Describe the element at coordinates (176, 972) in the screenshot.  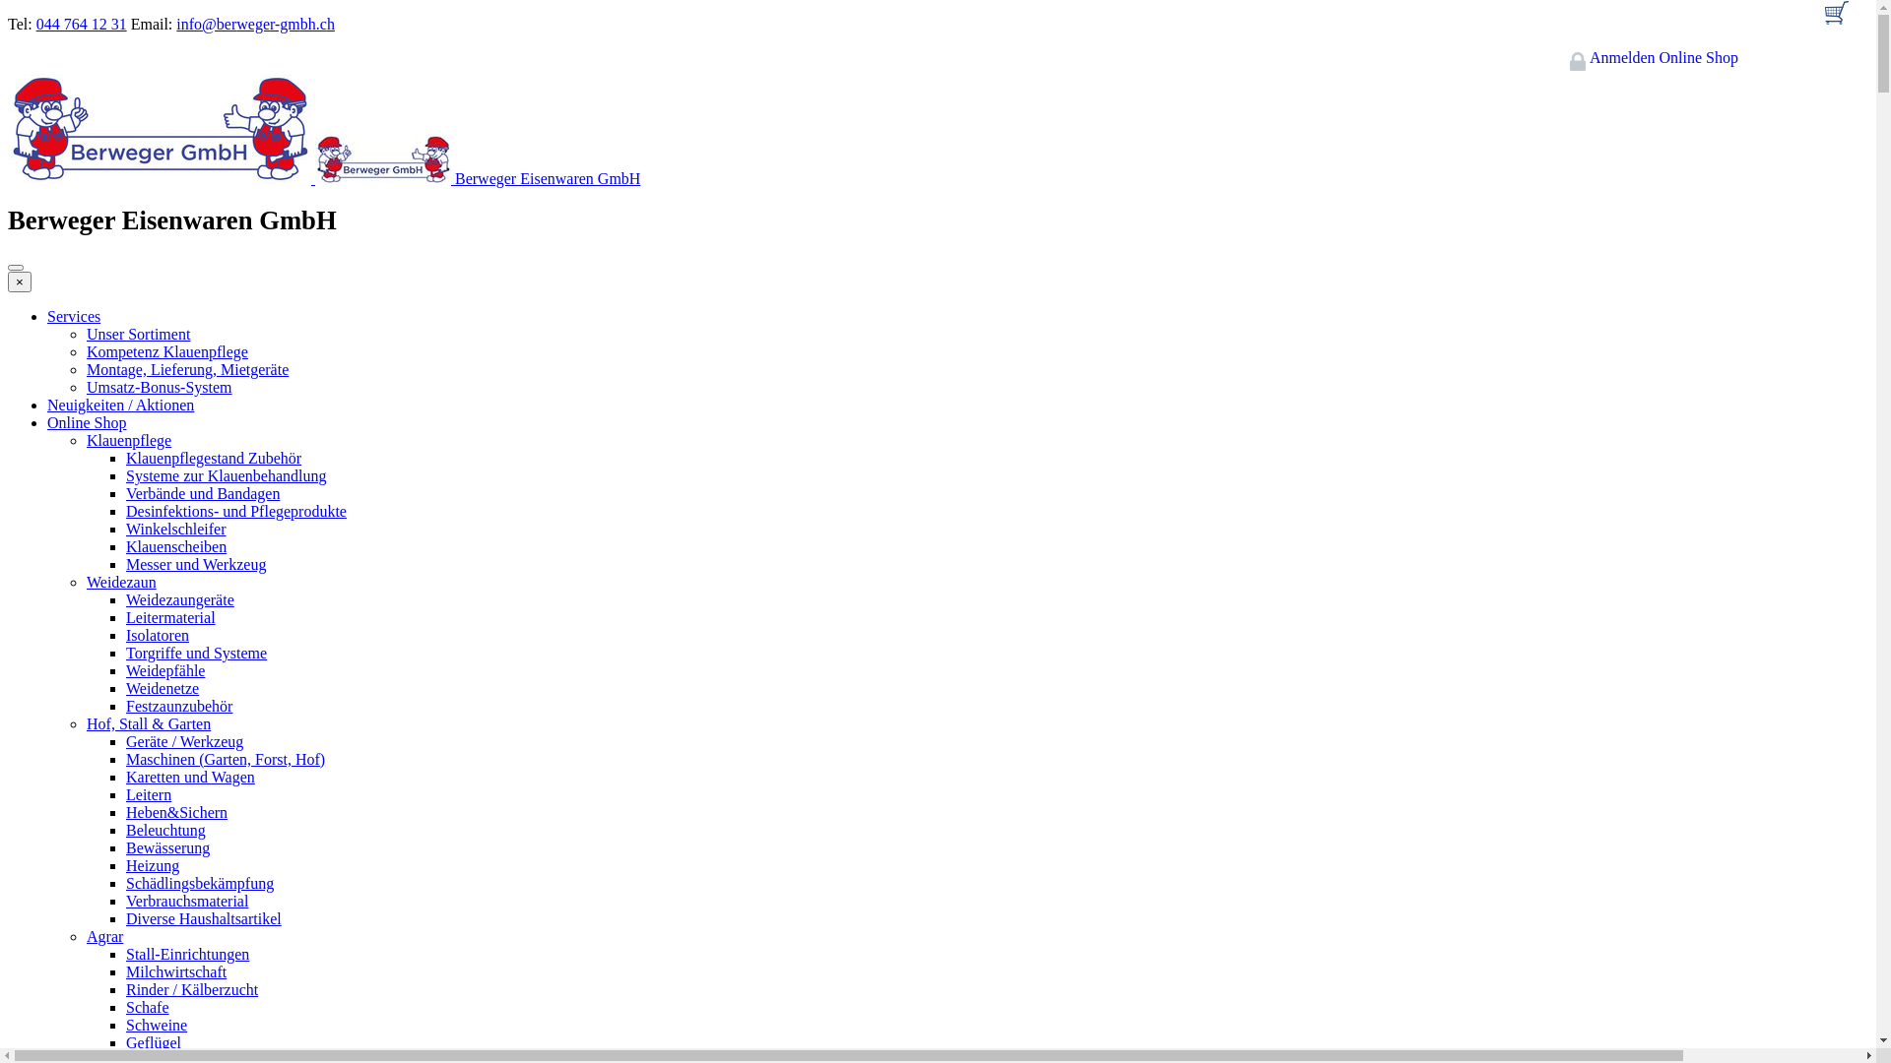
I see `Milchwirtschaft` at that location.